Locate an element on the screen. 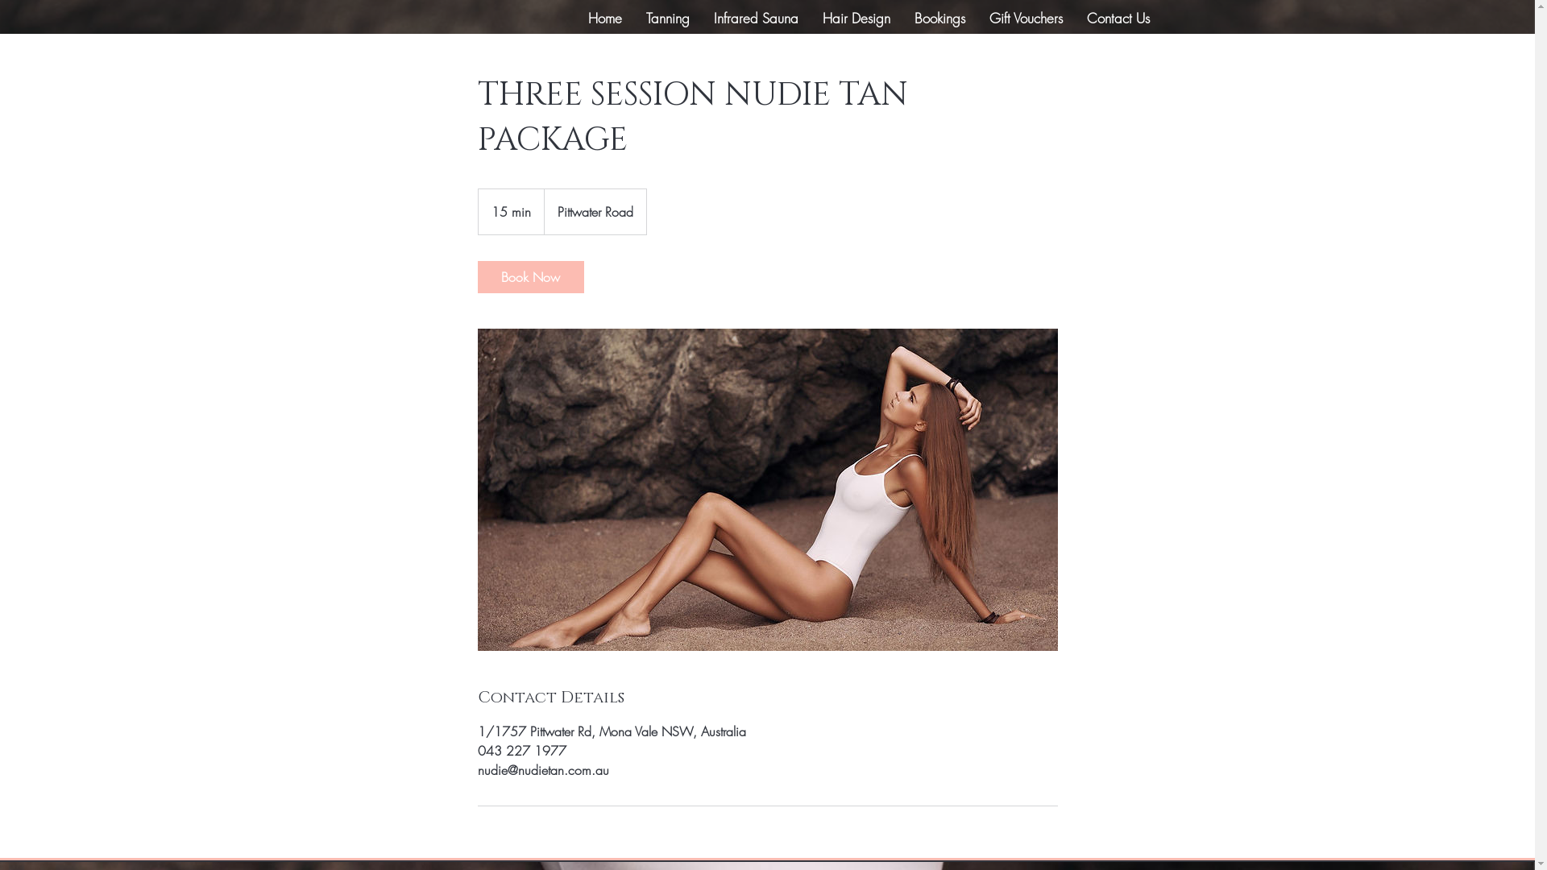  Bookings is located at coordinates (939, 19).